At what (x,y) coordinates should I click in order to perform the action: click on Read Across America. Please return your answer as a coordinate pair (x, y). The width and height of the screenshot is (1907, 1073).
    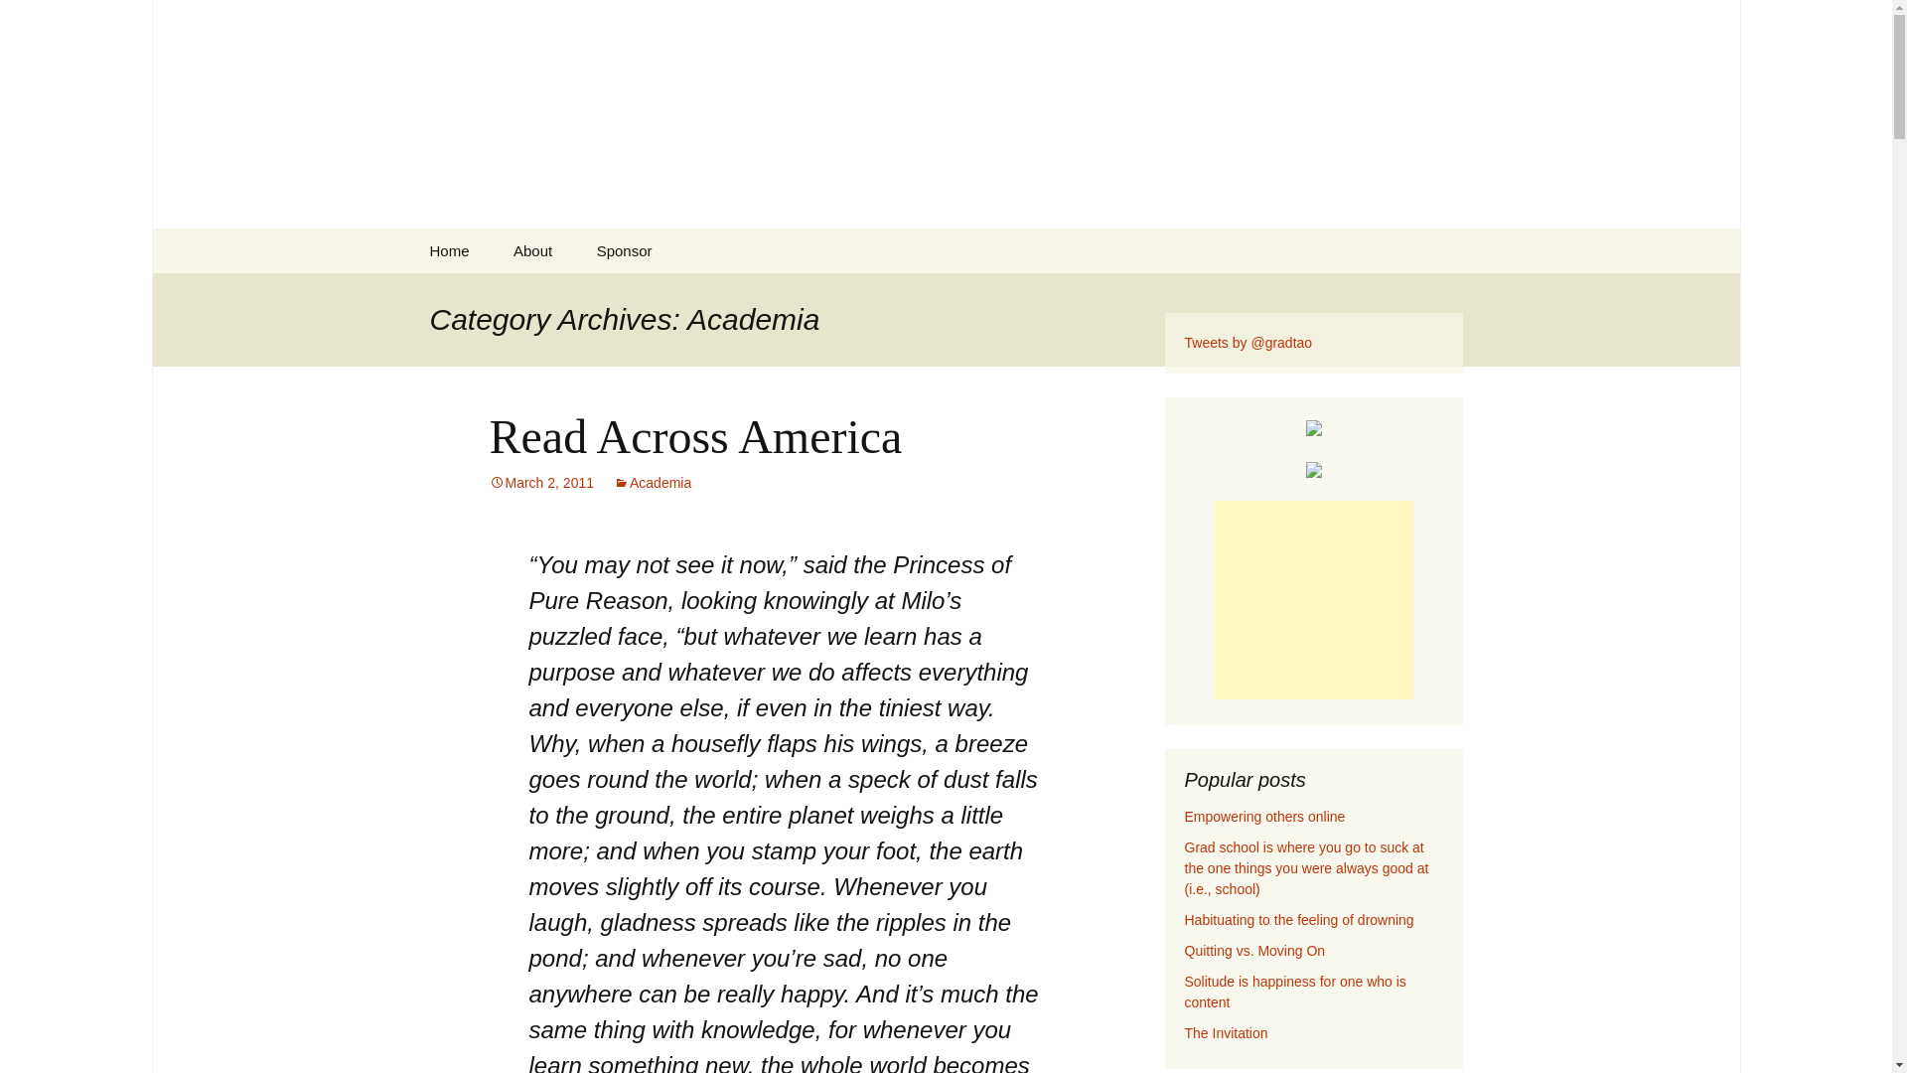
    Looking at the image, I should click on (695, 435).